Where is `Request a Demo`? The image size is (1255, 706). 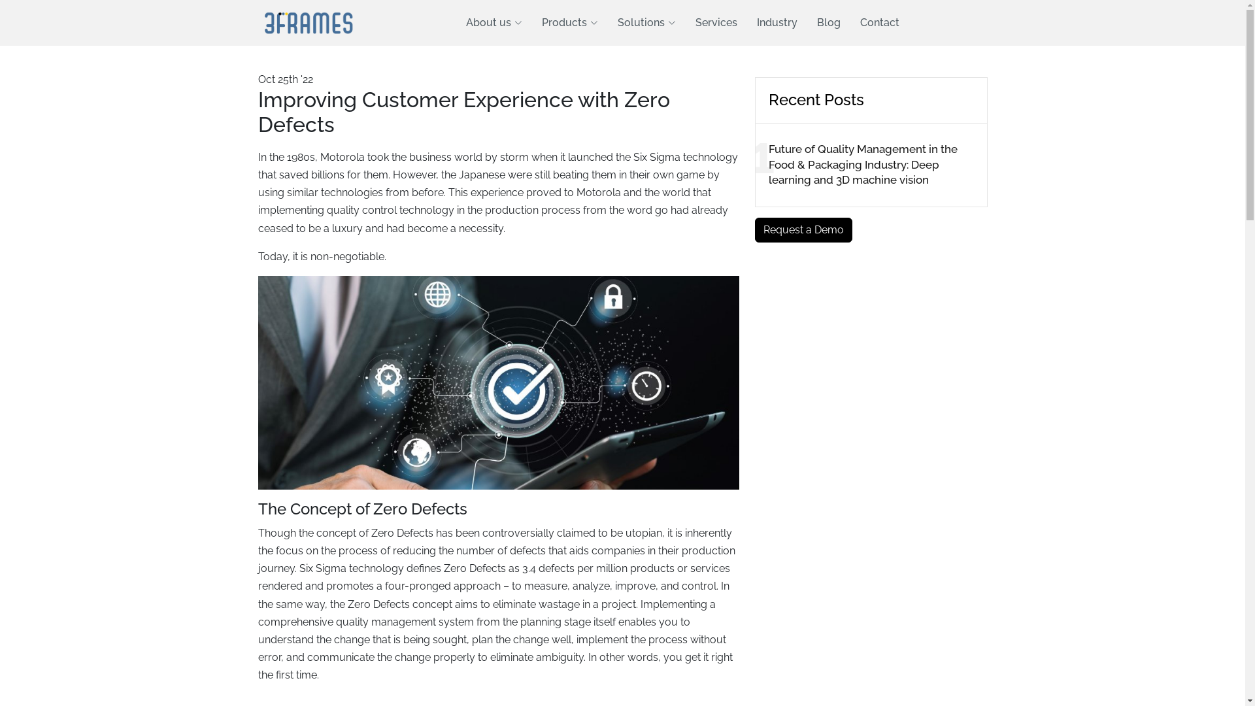
Request a Demo is located at coordinates (803, 230).